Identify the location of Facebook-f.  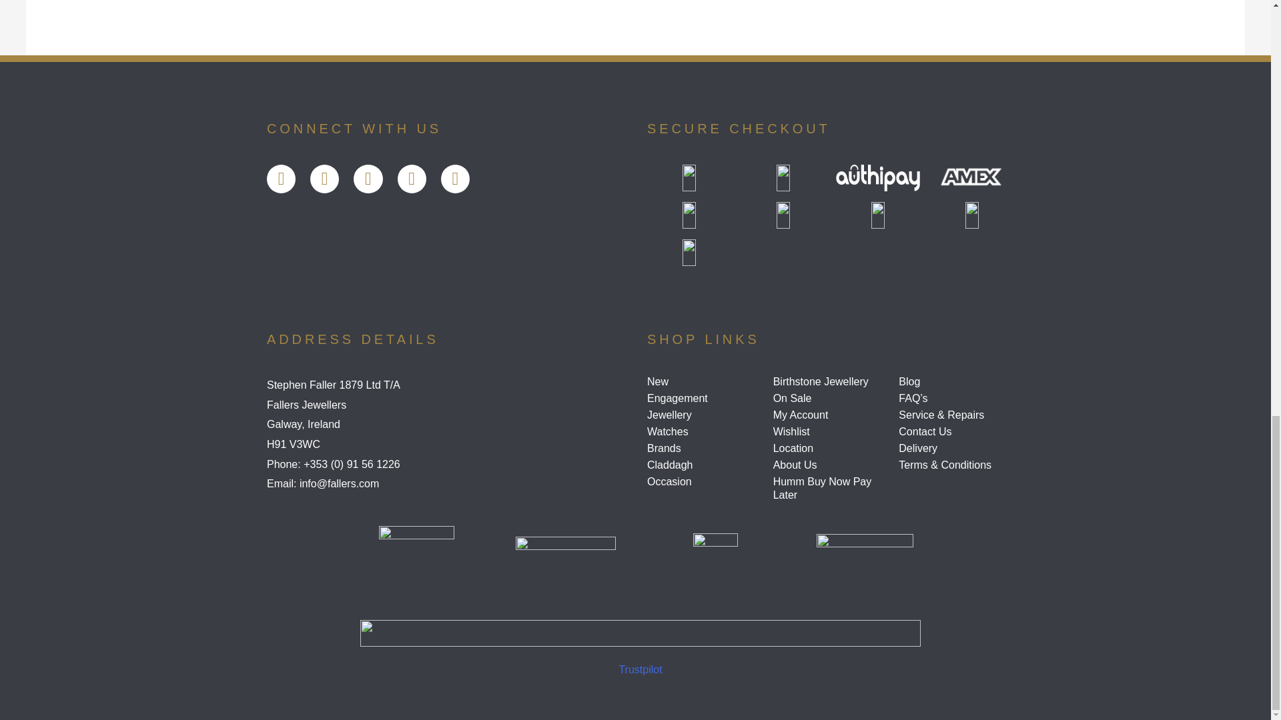
(281, 179).